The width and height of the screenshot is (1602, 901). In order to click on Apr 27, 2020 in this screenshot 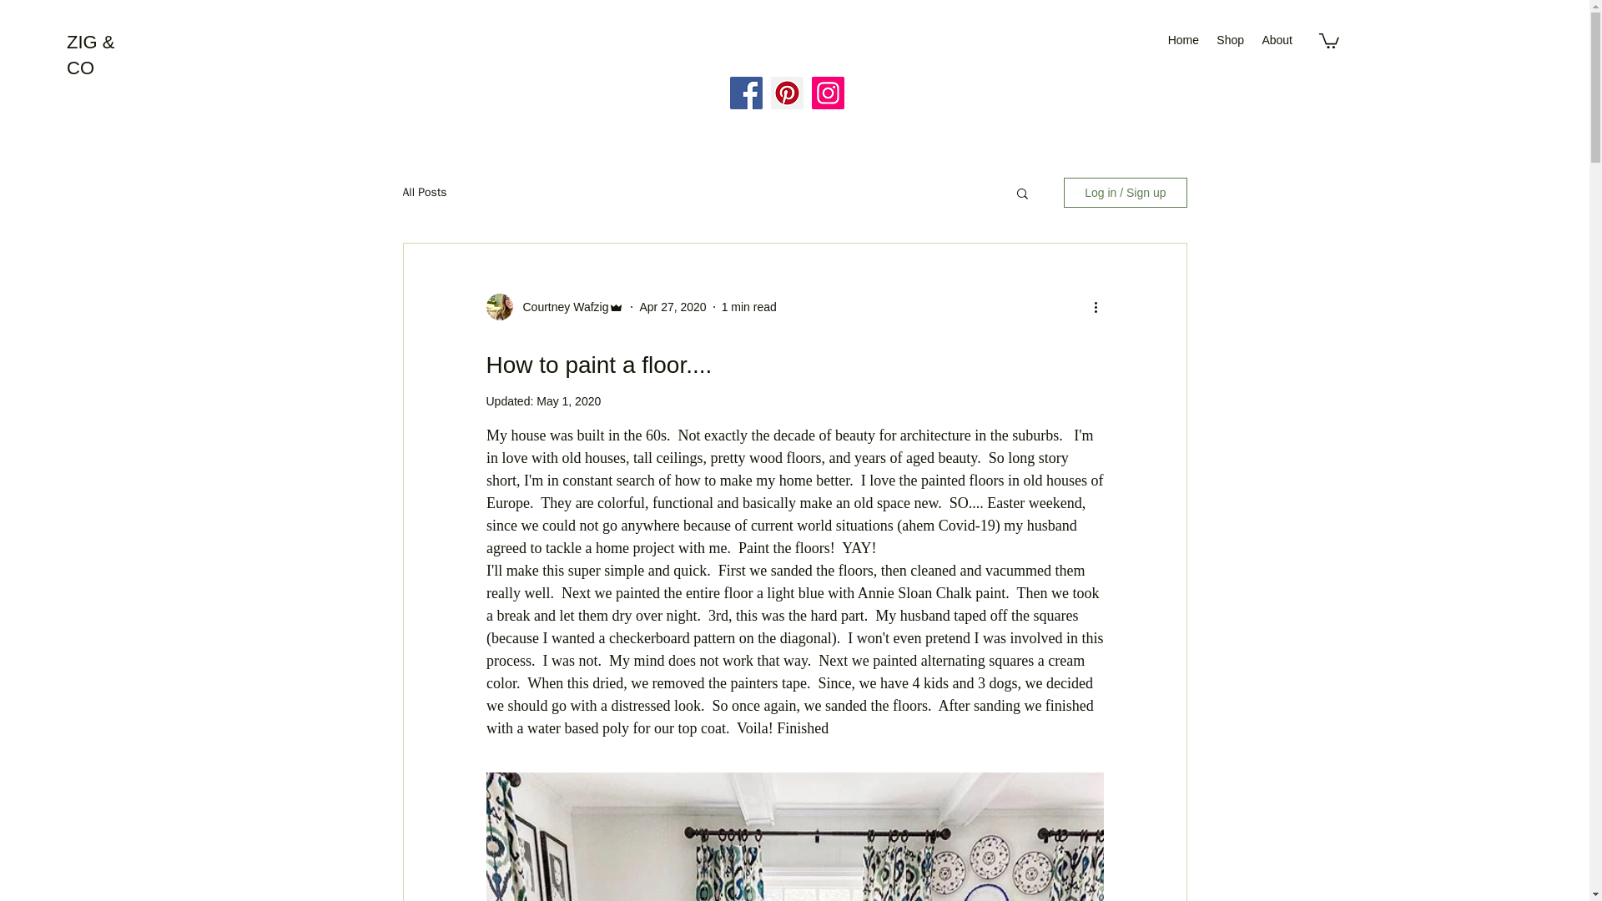, I will do `click(673, 306)`.